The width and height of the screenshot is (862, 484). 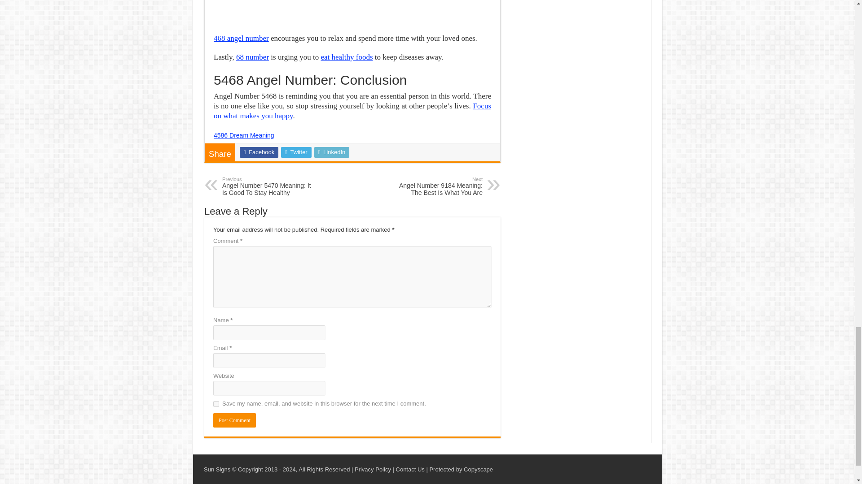 I want to click on Focus on what makes you happy, so click(x=352, y=110).